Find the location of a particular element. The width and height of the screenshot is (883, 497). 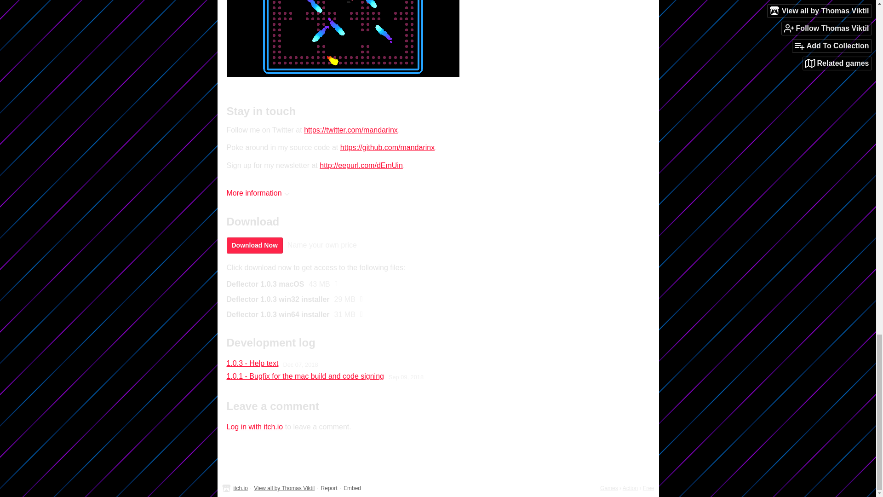

Deflector 1.0.3 win64 installer is located at coordinates (278, 315).